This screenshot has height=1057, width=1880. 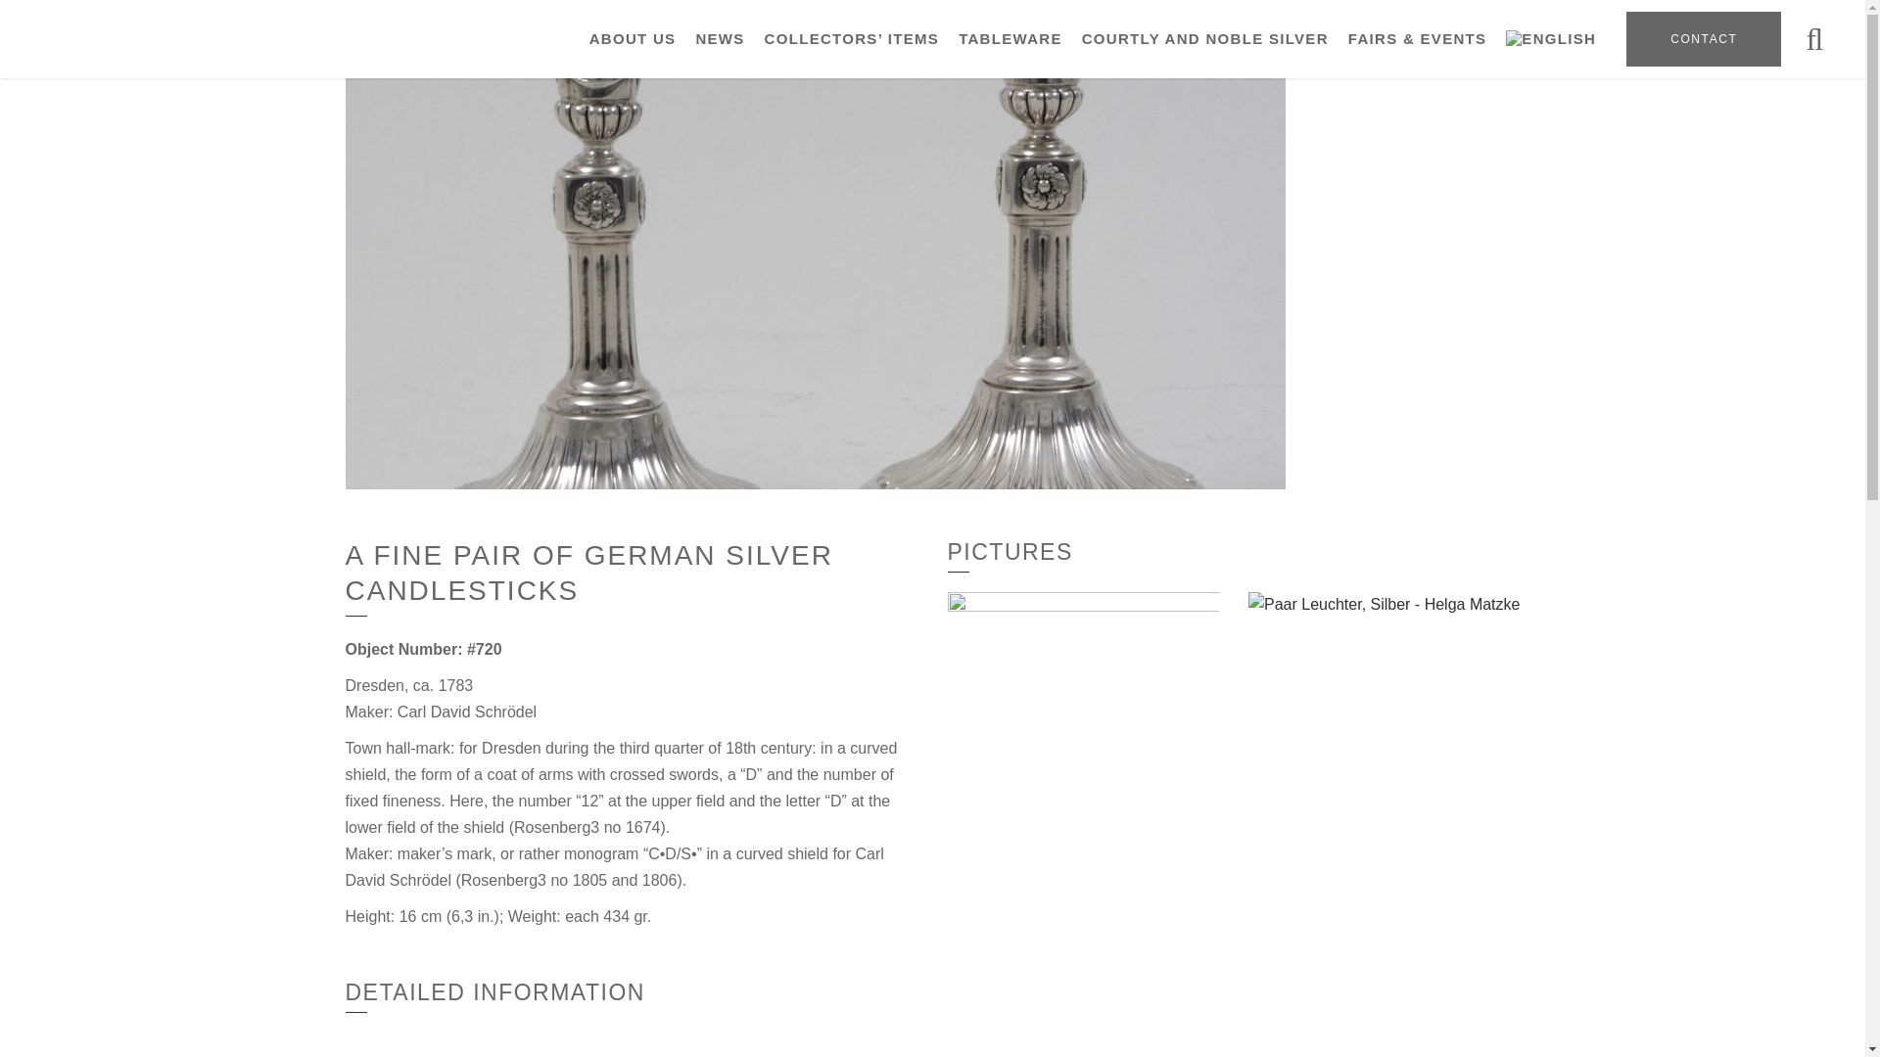 I want to click on TABLEWARE, so click(x=1010, y=39).